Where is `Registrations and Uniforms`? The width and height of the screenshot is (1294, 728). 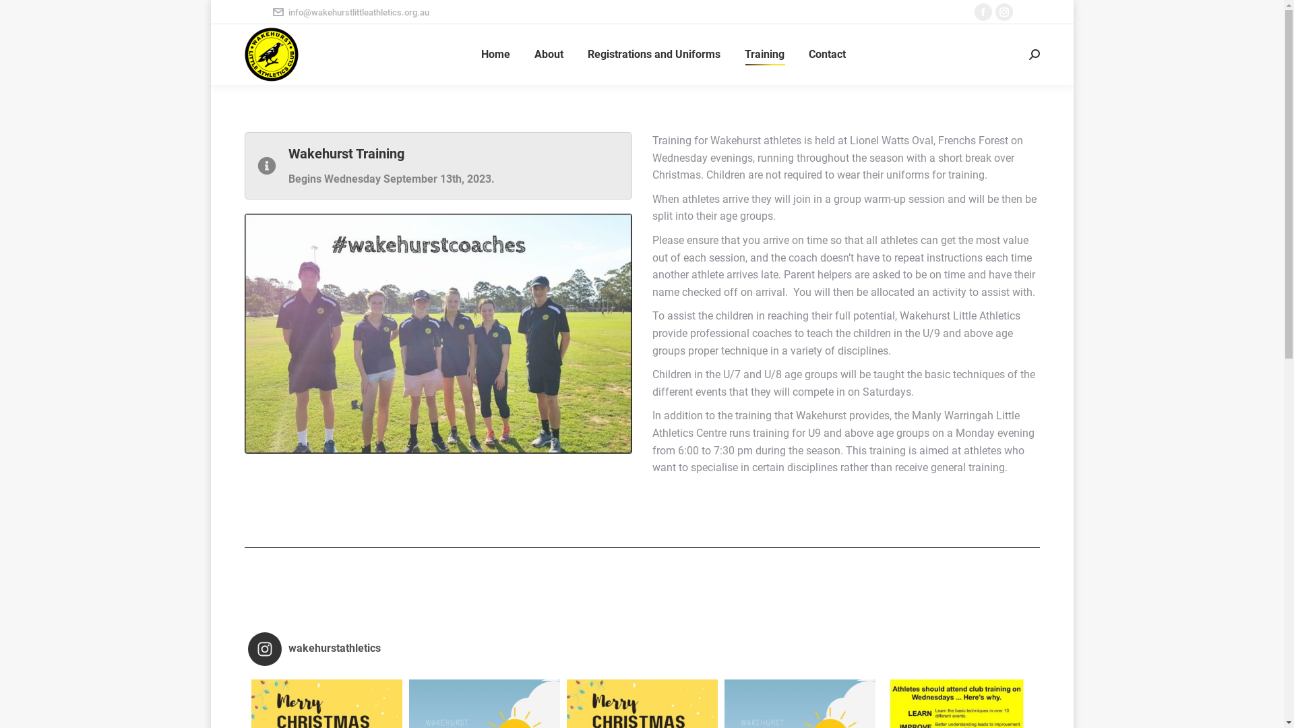
Registrations and Uniforms is located at coordinates (654, 55).